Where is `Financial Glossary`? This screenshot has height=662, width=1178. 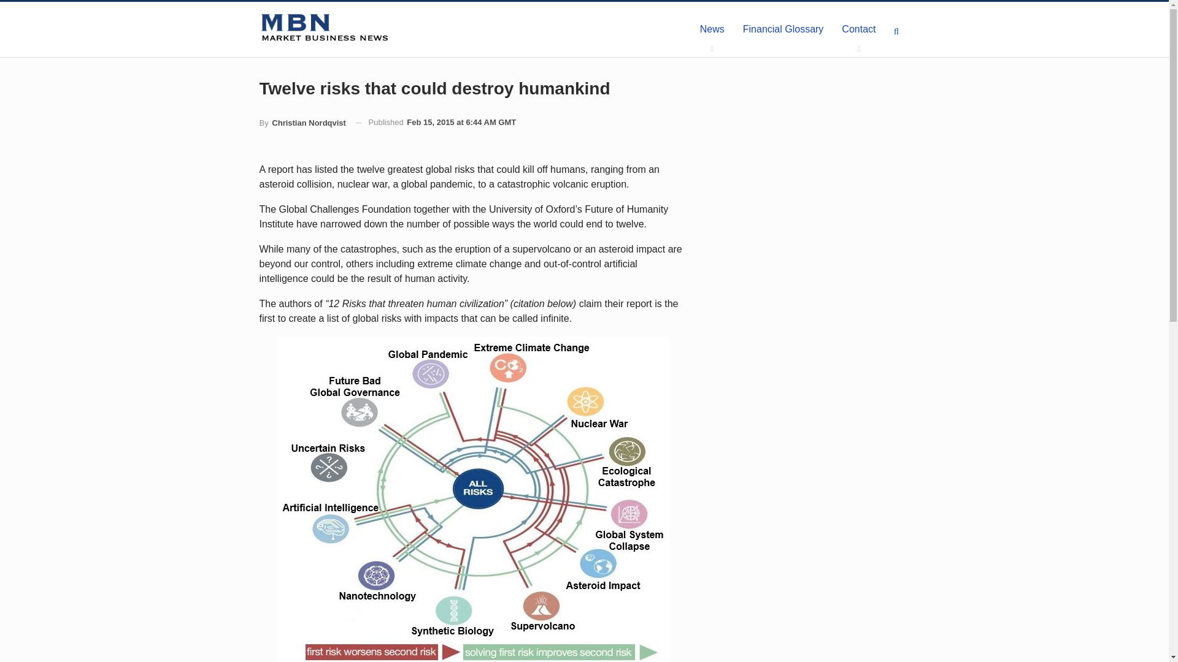
Financial Glossary is located at coordinates (783, 29).